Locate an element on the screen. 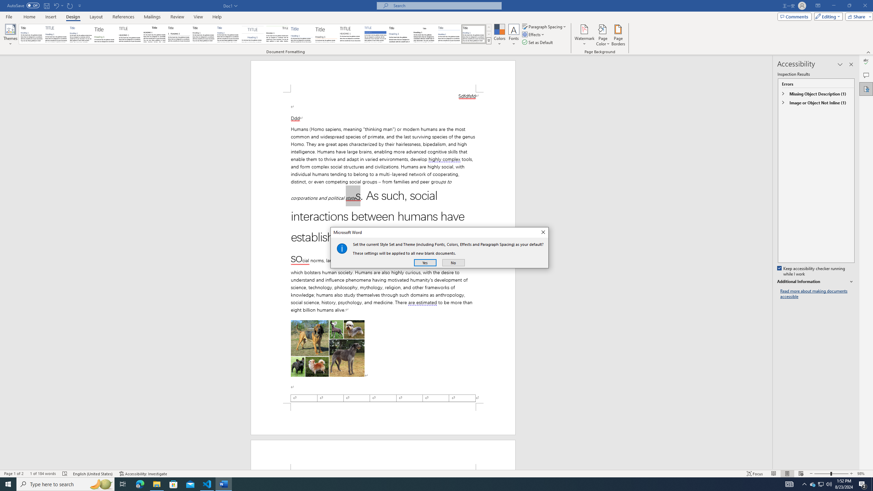 The height and width of the screenshot is (491, 873). Casual is located at coordinates (228, 34).